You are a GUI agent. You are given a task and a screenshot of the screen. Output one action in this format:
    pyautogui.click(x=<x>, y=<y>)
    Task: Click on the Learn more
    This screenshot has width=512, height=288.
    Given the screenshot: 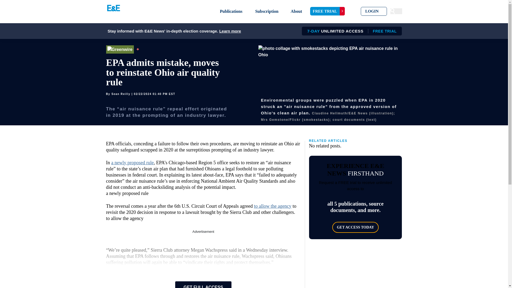 What is the action you would take?
    pyautogui.click(x=230, y=31)
    